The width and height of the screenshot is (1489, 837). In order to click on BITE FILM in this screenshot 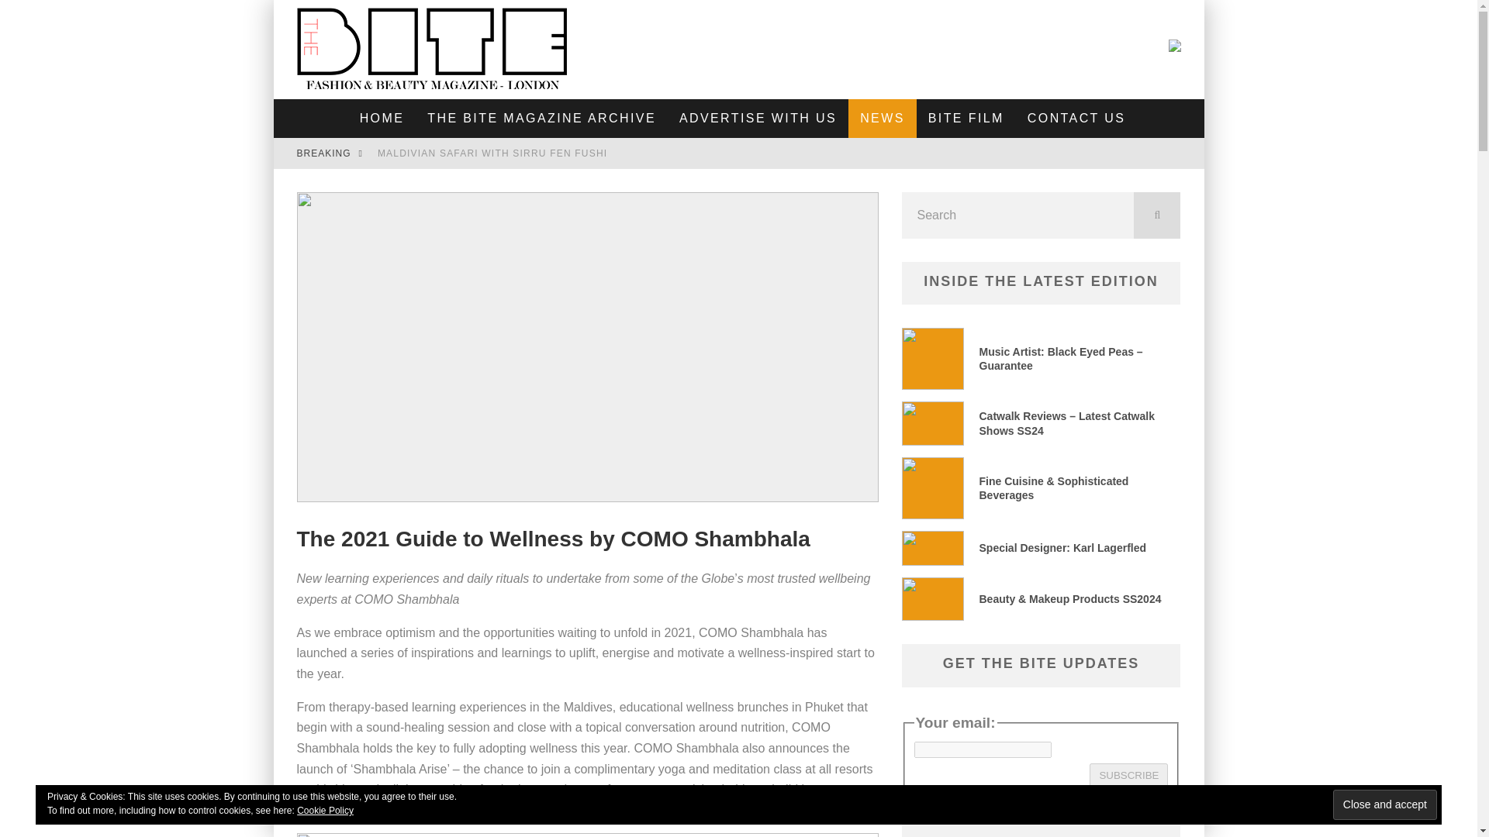, I will do `click(966, 119)`.